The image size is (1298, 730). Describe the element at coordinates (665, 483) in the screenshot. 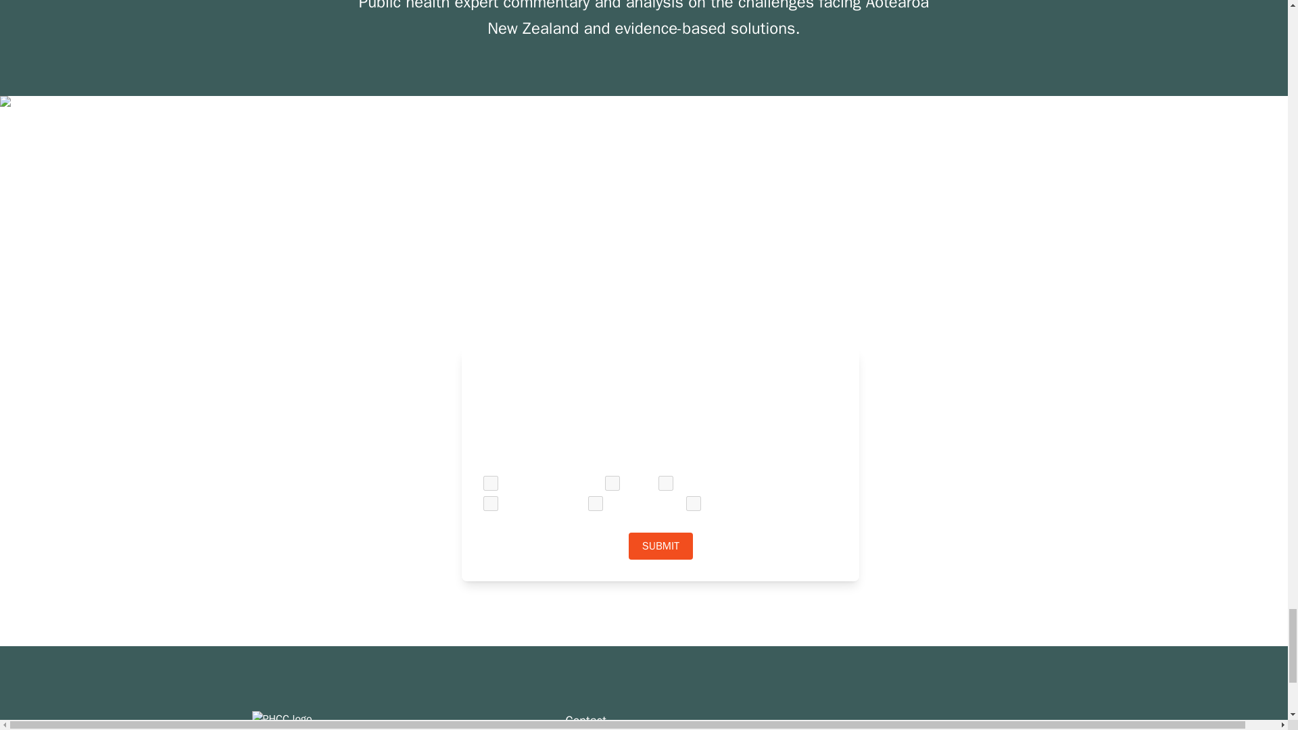

I see `3c4929455e` at that location.